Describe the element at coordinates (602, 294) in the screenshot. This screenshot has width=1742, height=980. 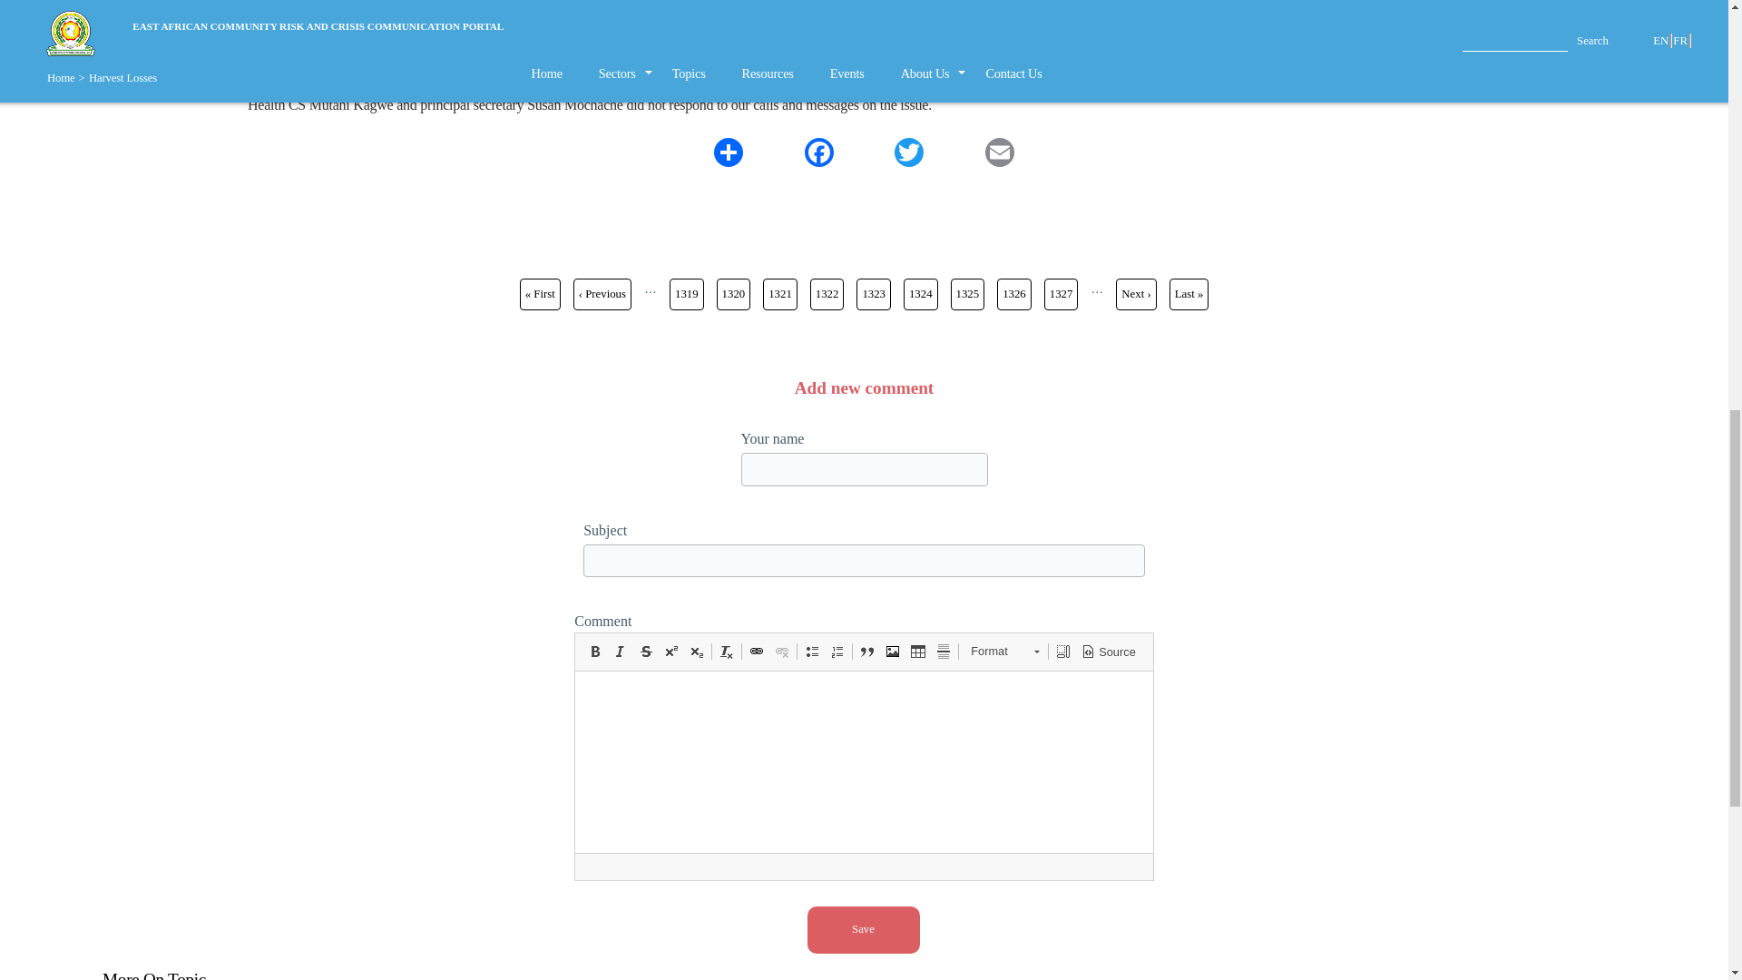
I see `Go to previous page` at that location.